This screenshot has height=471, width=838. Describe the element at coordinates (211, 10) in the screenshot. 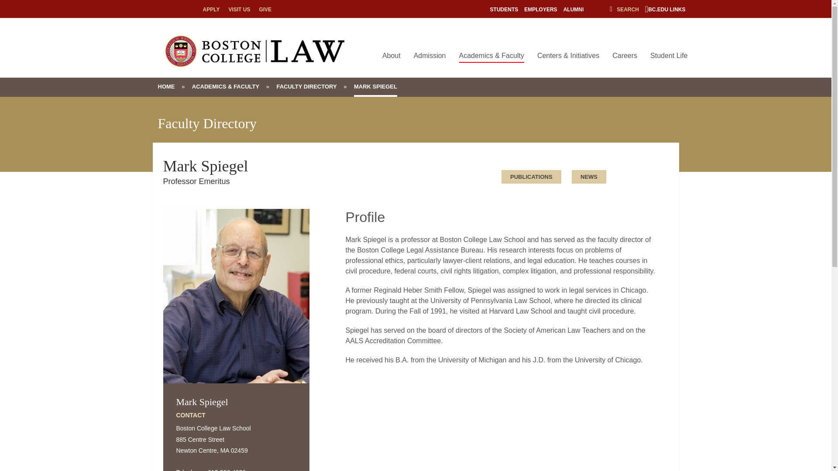

I see `APPLY` at that location.